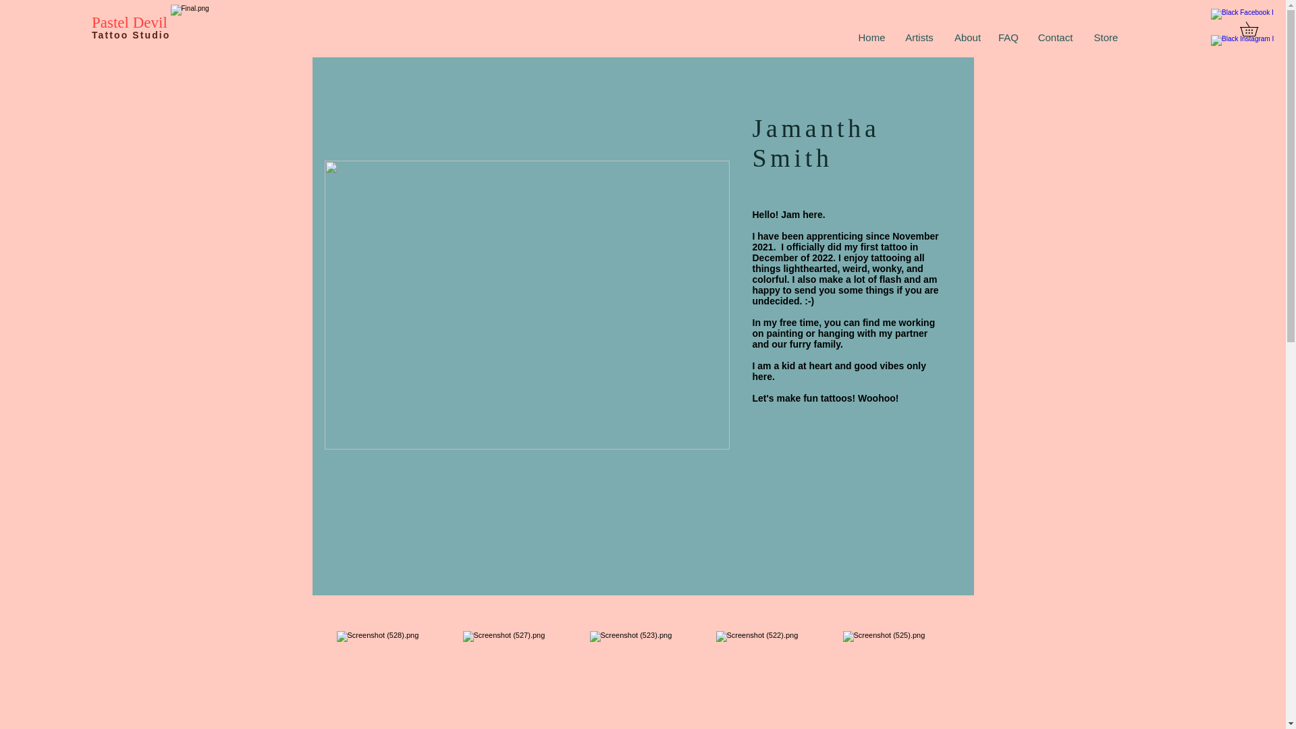 The width and height of the screenshot is (1296, 729). What do you see at coordinates (132, 35) in the screenshot?
I see `Tattoo Studio ` at bounding box center [132, 35].